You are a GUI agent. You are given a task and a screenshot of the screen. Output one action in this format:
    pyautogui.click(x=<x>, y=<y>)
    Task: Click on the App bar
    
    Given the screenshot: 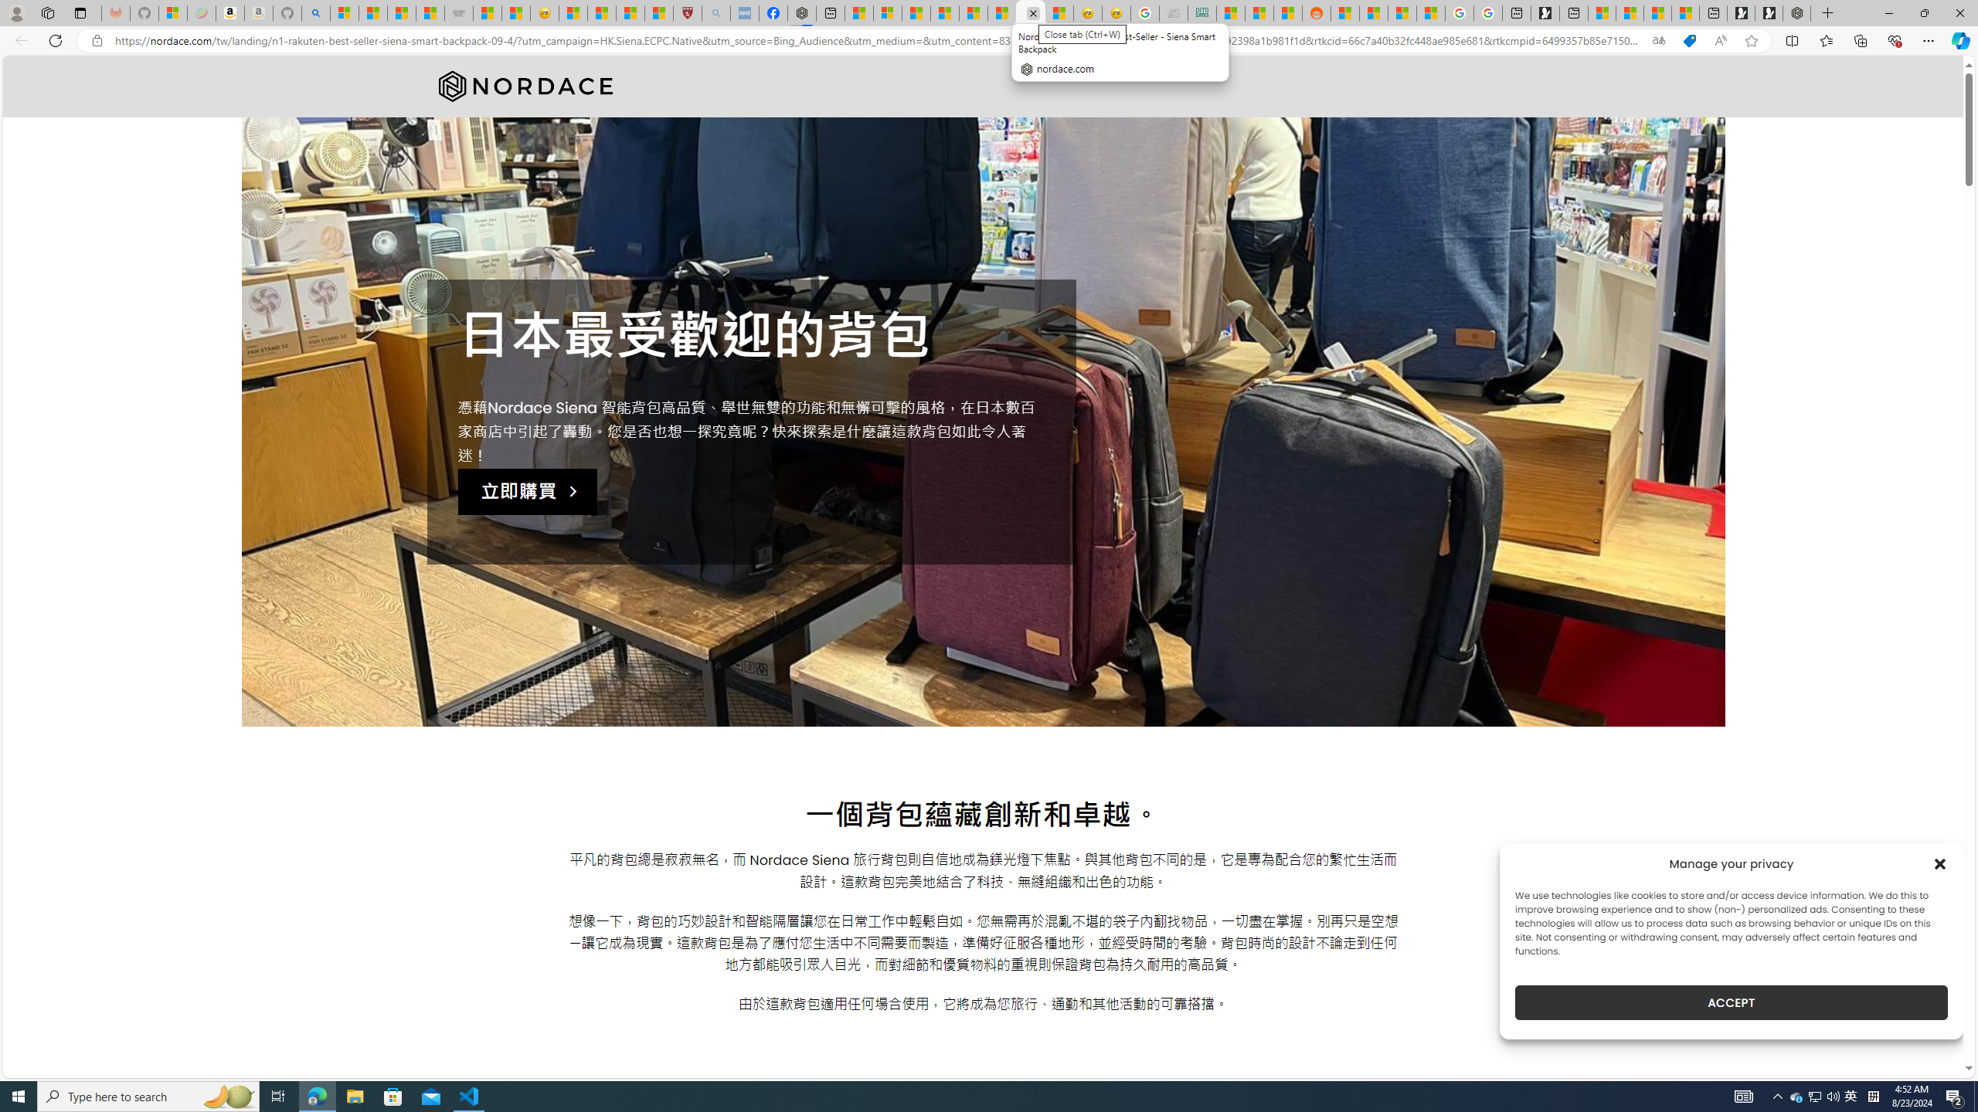 What is the action you would take?
    pyautogui.click(x=989, y=41)
    